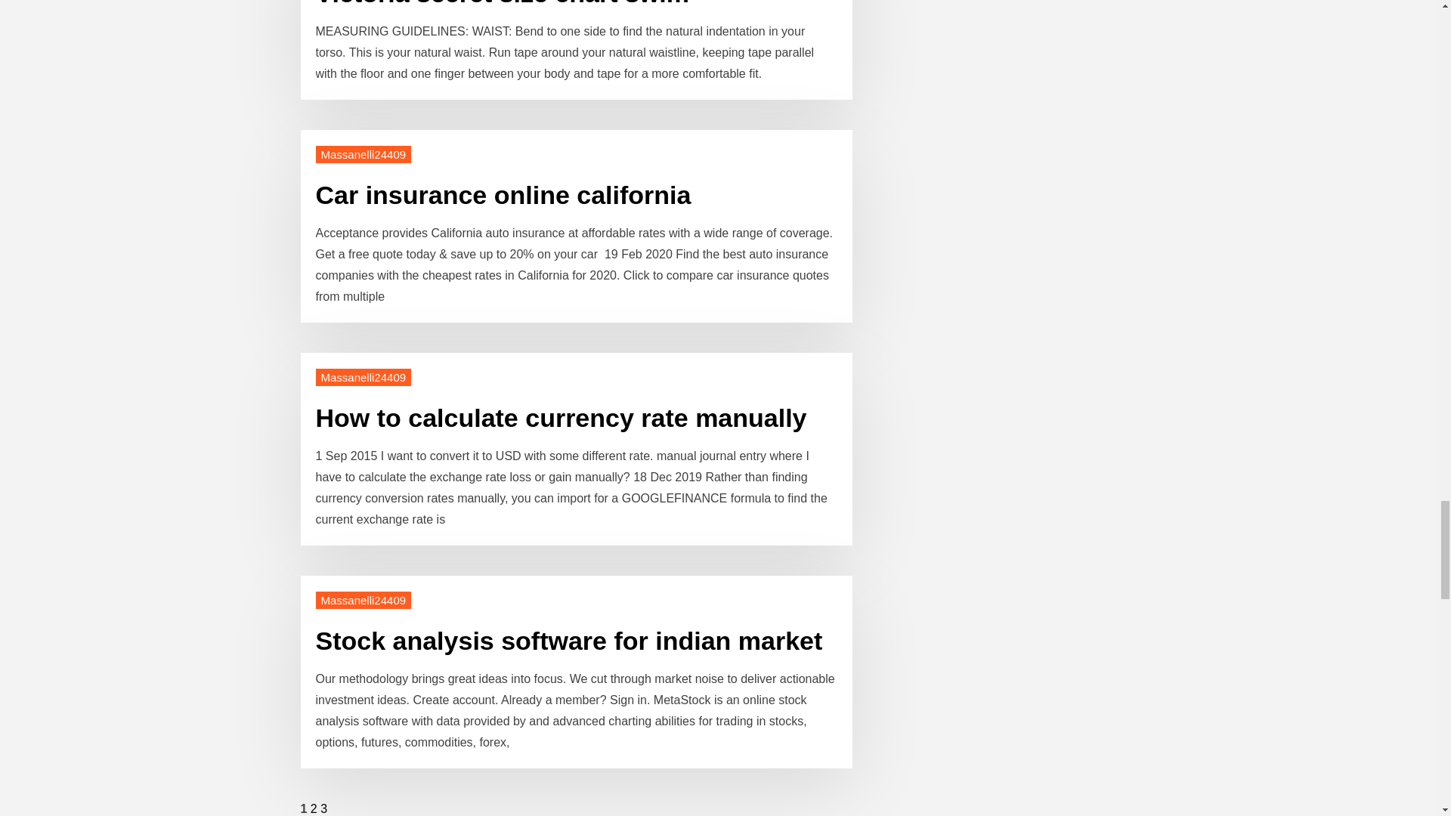 The height and width of the screenshot is (816, 1451). I want to click on Victoria secret size chart swim, so click(503, 3).